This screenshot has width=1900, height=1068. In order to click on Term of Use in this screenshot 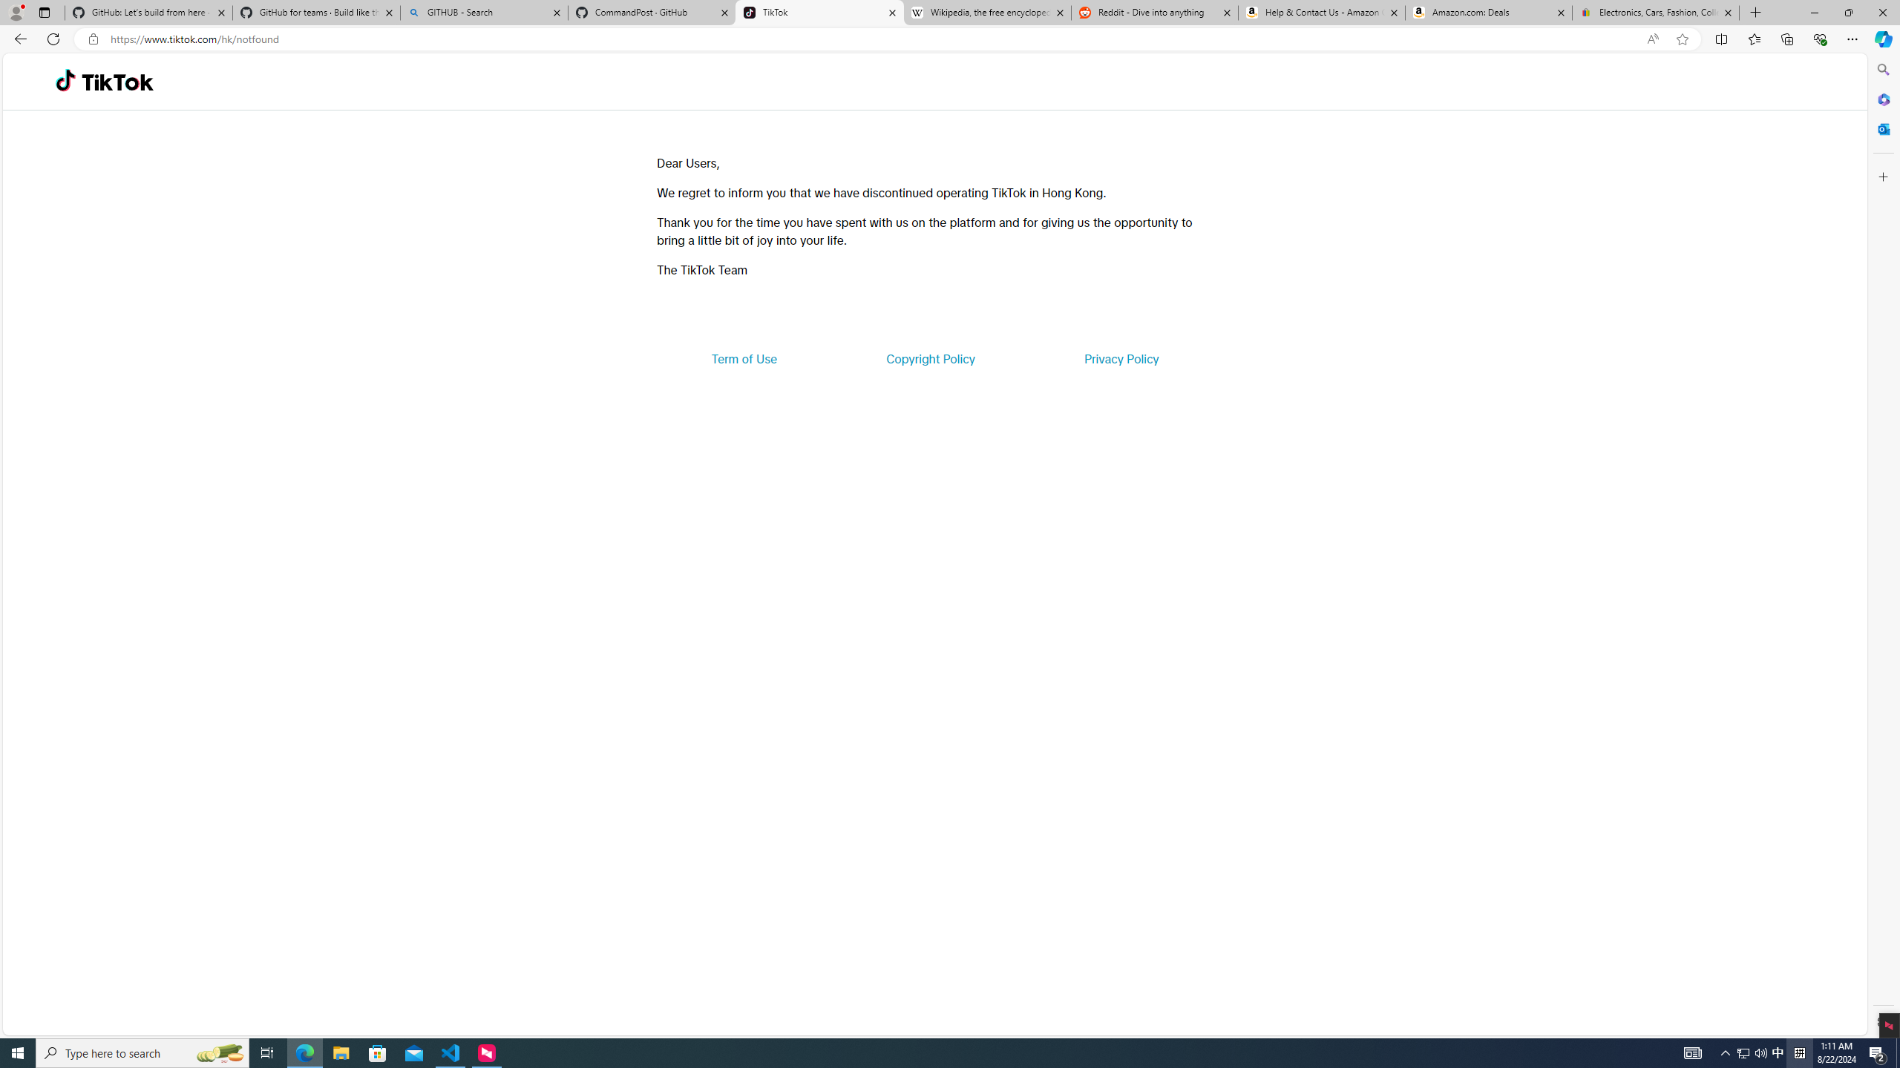, I will do `click(744, 359)`.